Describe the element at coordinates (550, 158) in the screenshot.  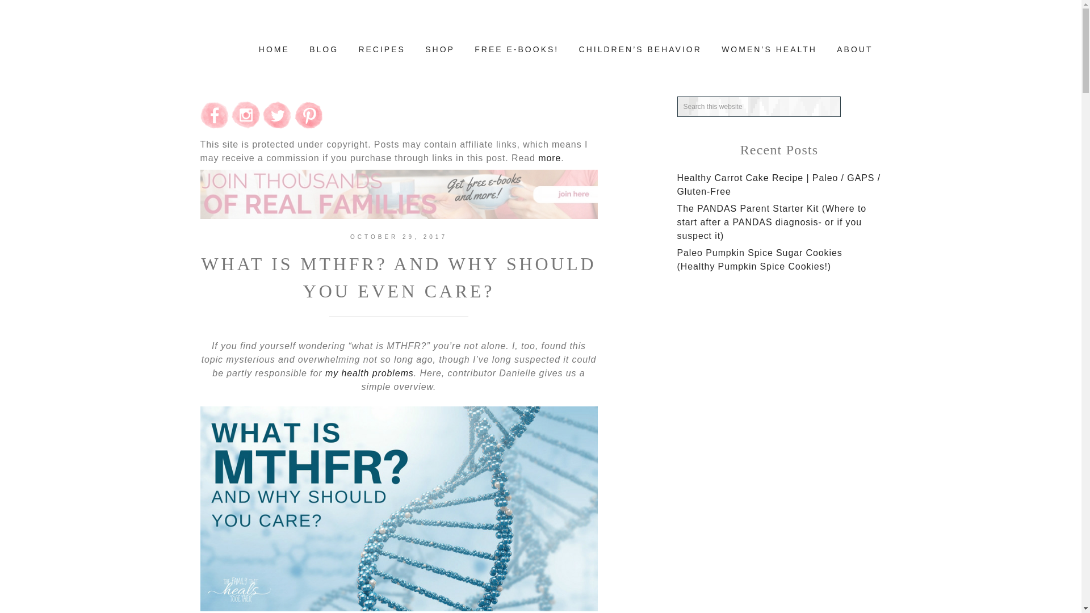
I see `more` at that location.